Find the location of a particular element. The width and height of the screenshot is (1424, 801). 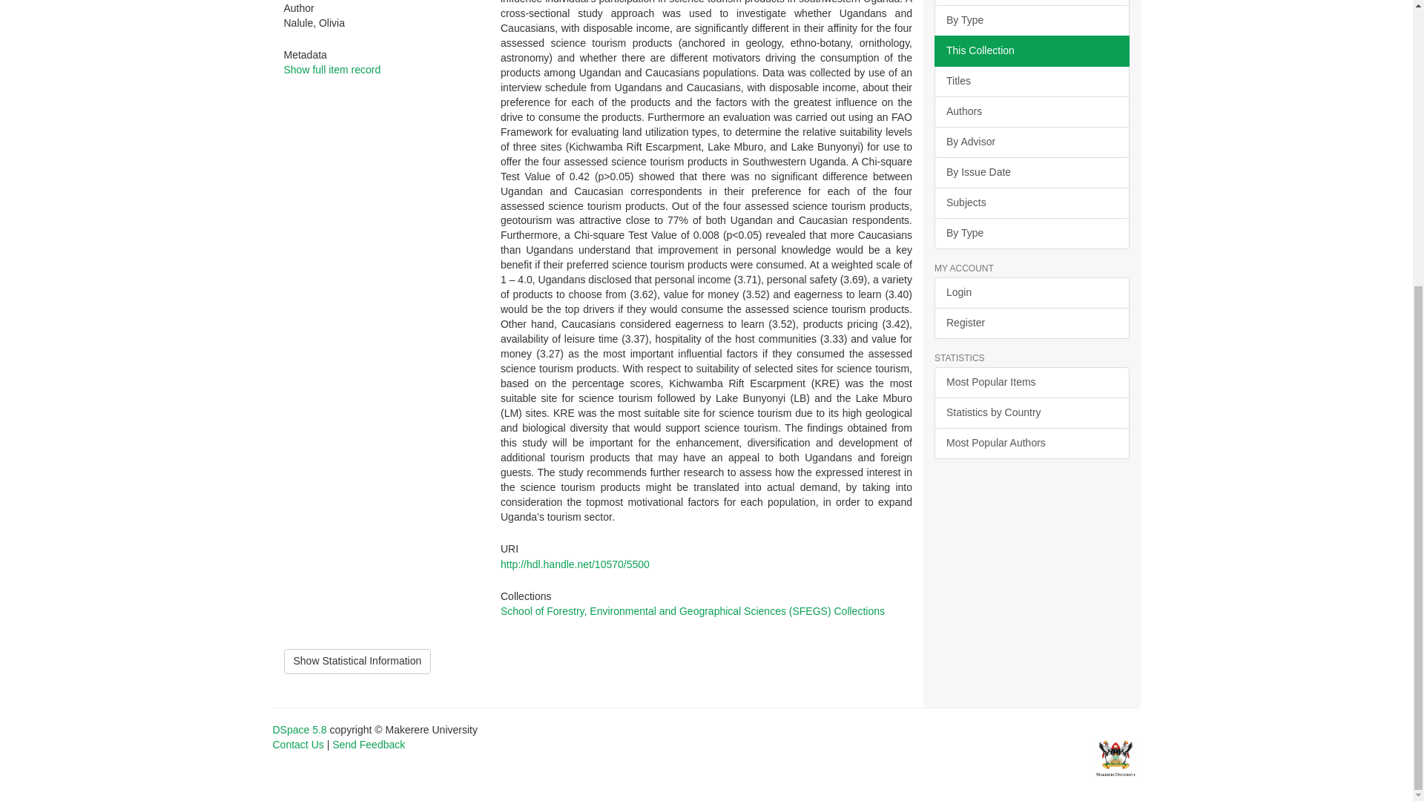

Titles is located at coordinates (1031, 81).